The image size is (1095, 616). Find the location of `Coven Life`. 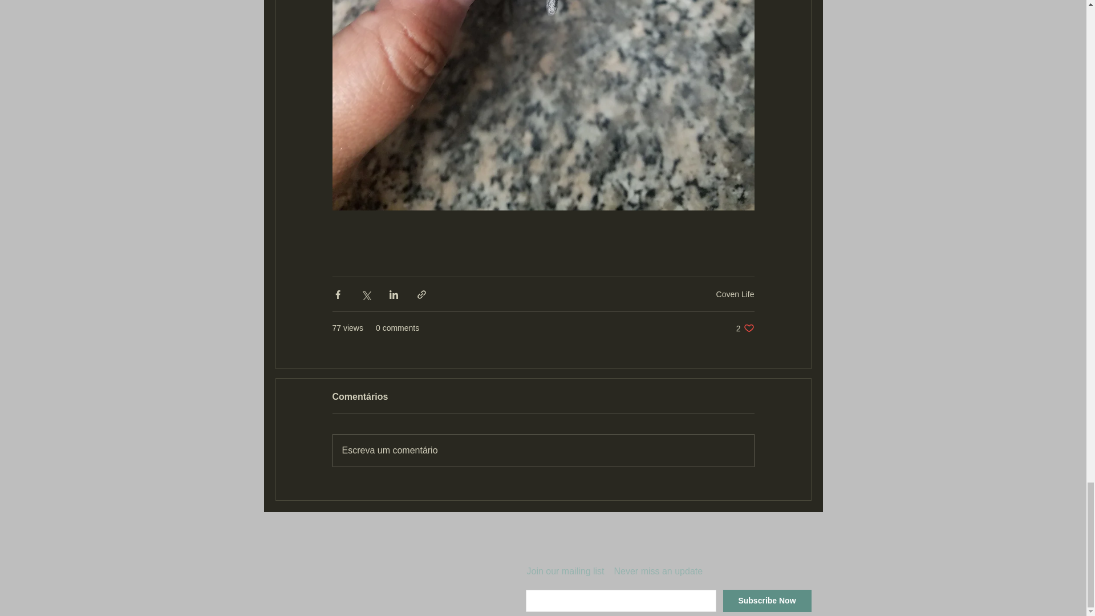

Coven Life is located at coordinates (766, 601).